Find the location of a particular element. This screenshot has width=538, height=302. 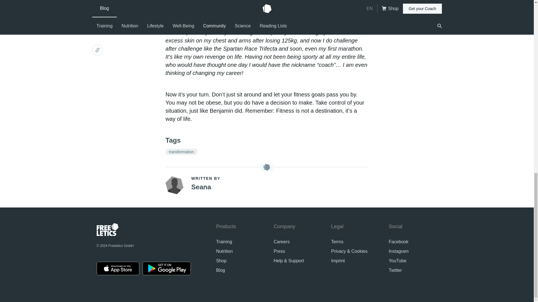

Nutrition is located at coordinates (224, 251).